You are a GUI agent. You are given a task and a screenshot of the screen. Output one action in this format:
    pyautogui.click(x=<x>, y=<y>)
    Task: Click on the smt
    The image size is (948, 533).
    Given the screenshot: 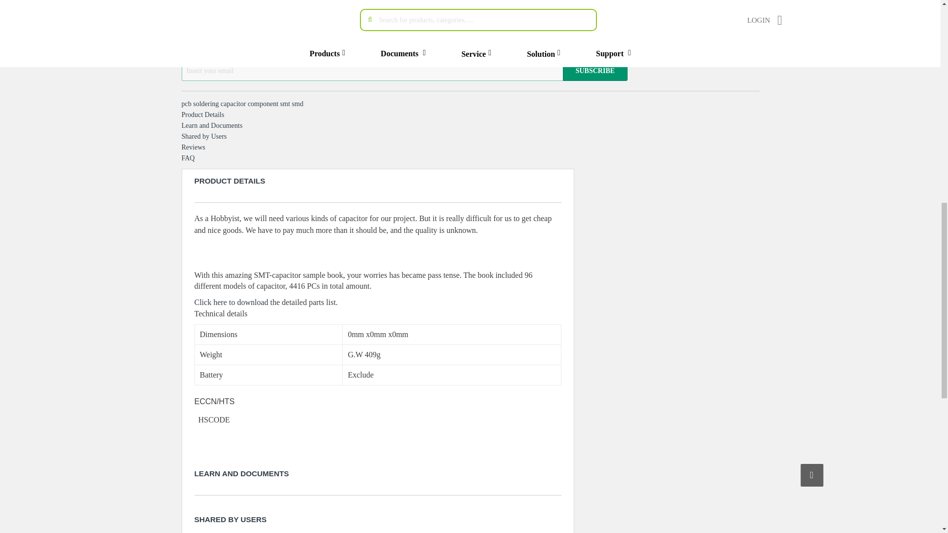 What is the action you would take?
    pyautogui.click(x=285, y=104)
    